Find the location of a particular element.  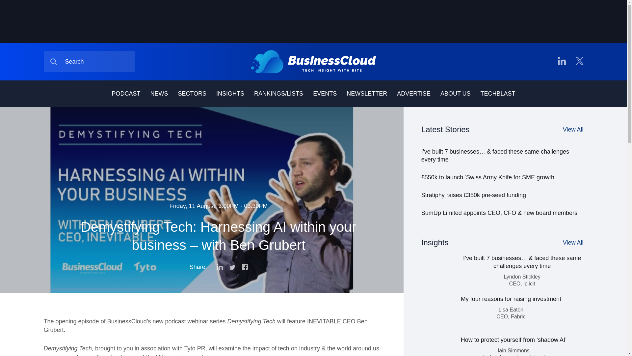

TECHBLAST is located at coordinates (498, 94).